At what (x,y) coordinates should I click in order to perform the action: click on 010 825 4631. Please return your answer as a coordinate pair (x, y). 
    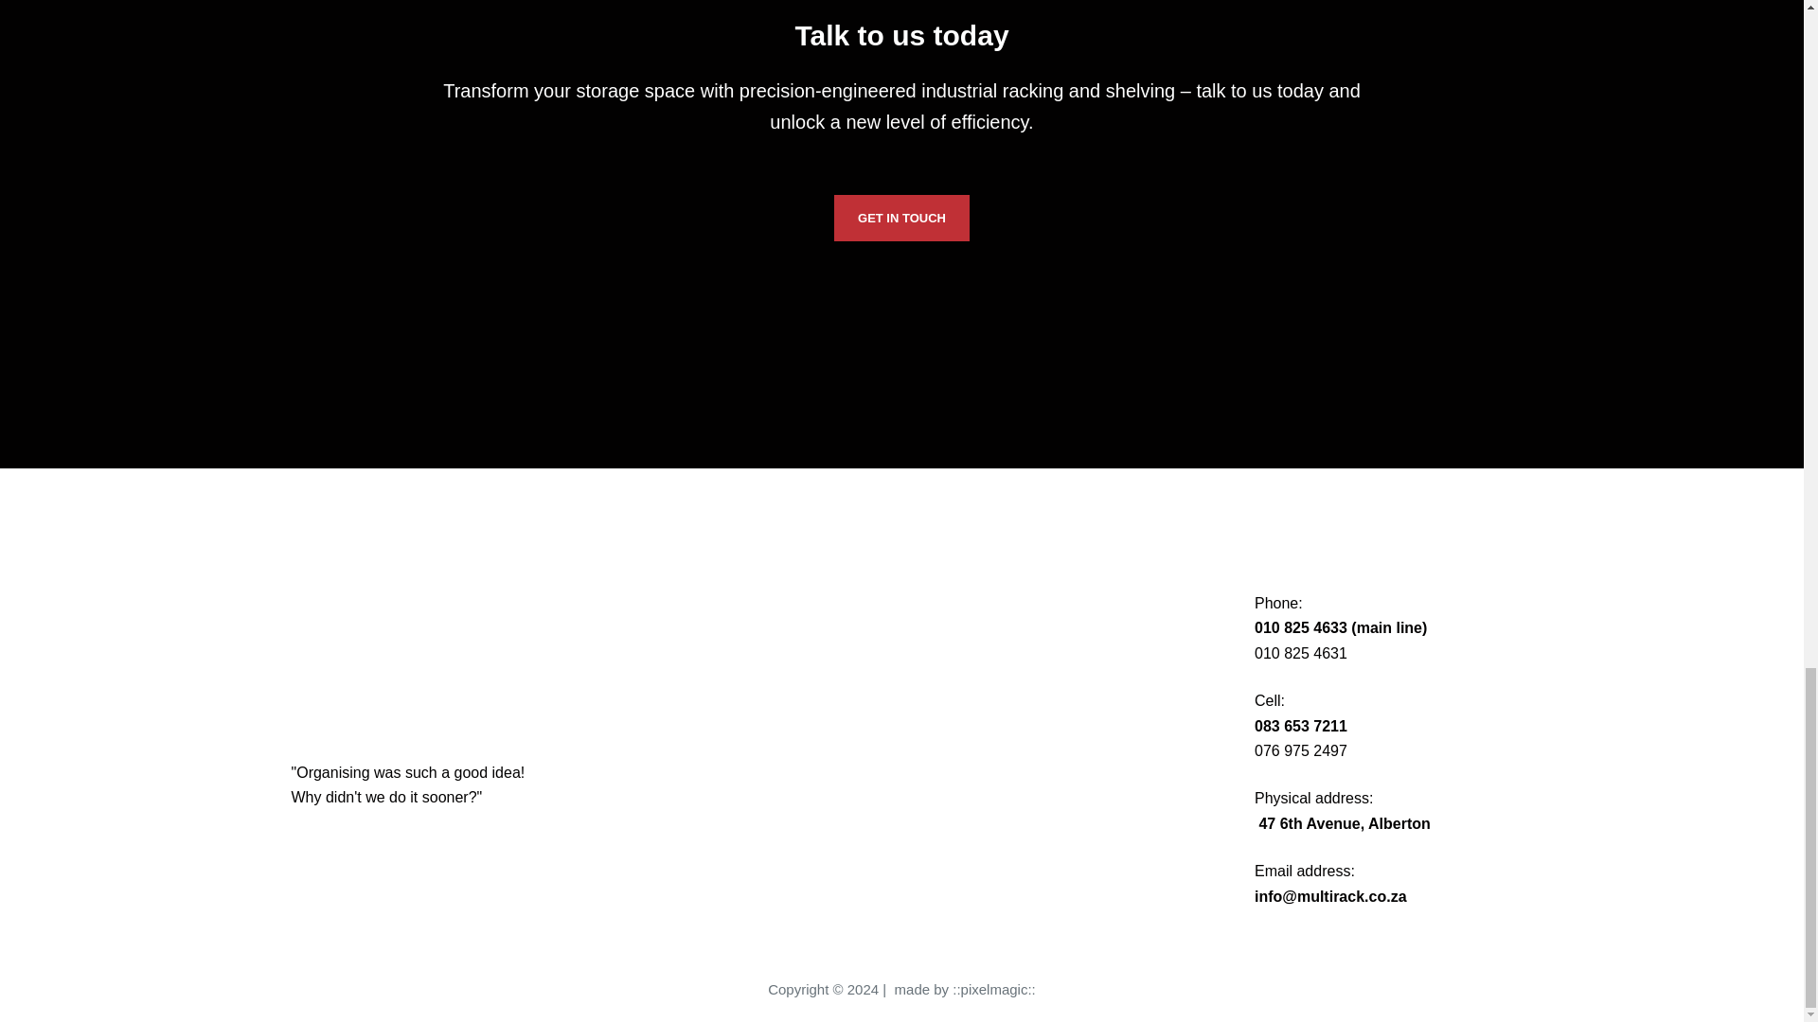
    Looking at the image, I should click on (1300, 653).